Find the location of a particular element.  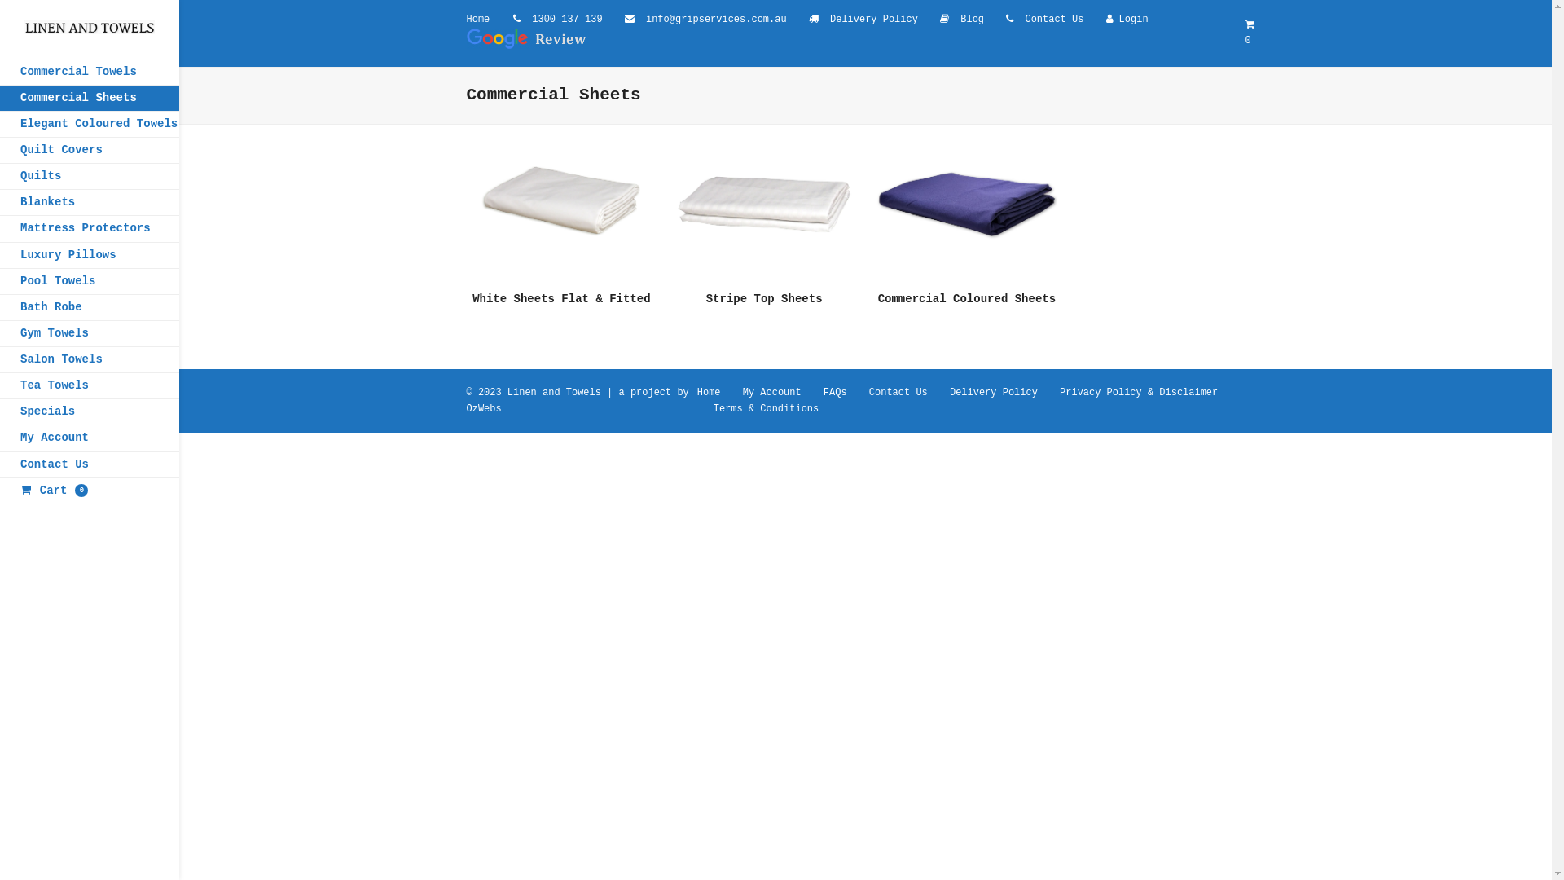

0 is located at coordinates (1255, 34).